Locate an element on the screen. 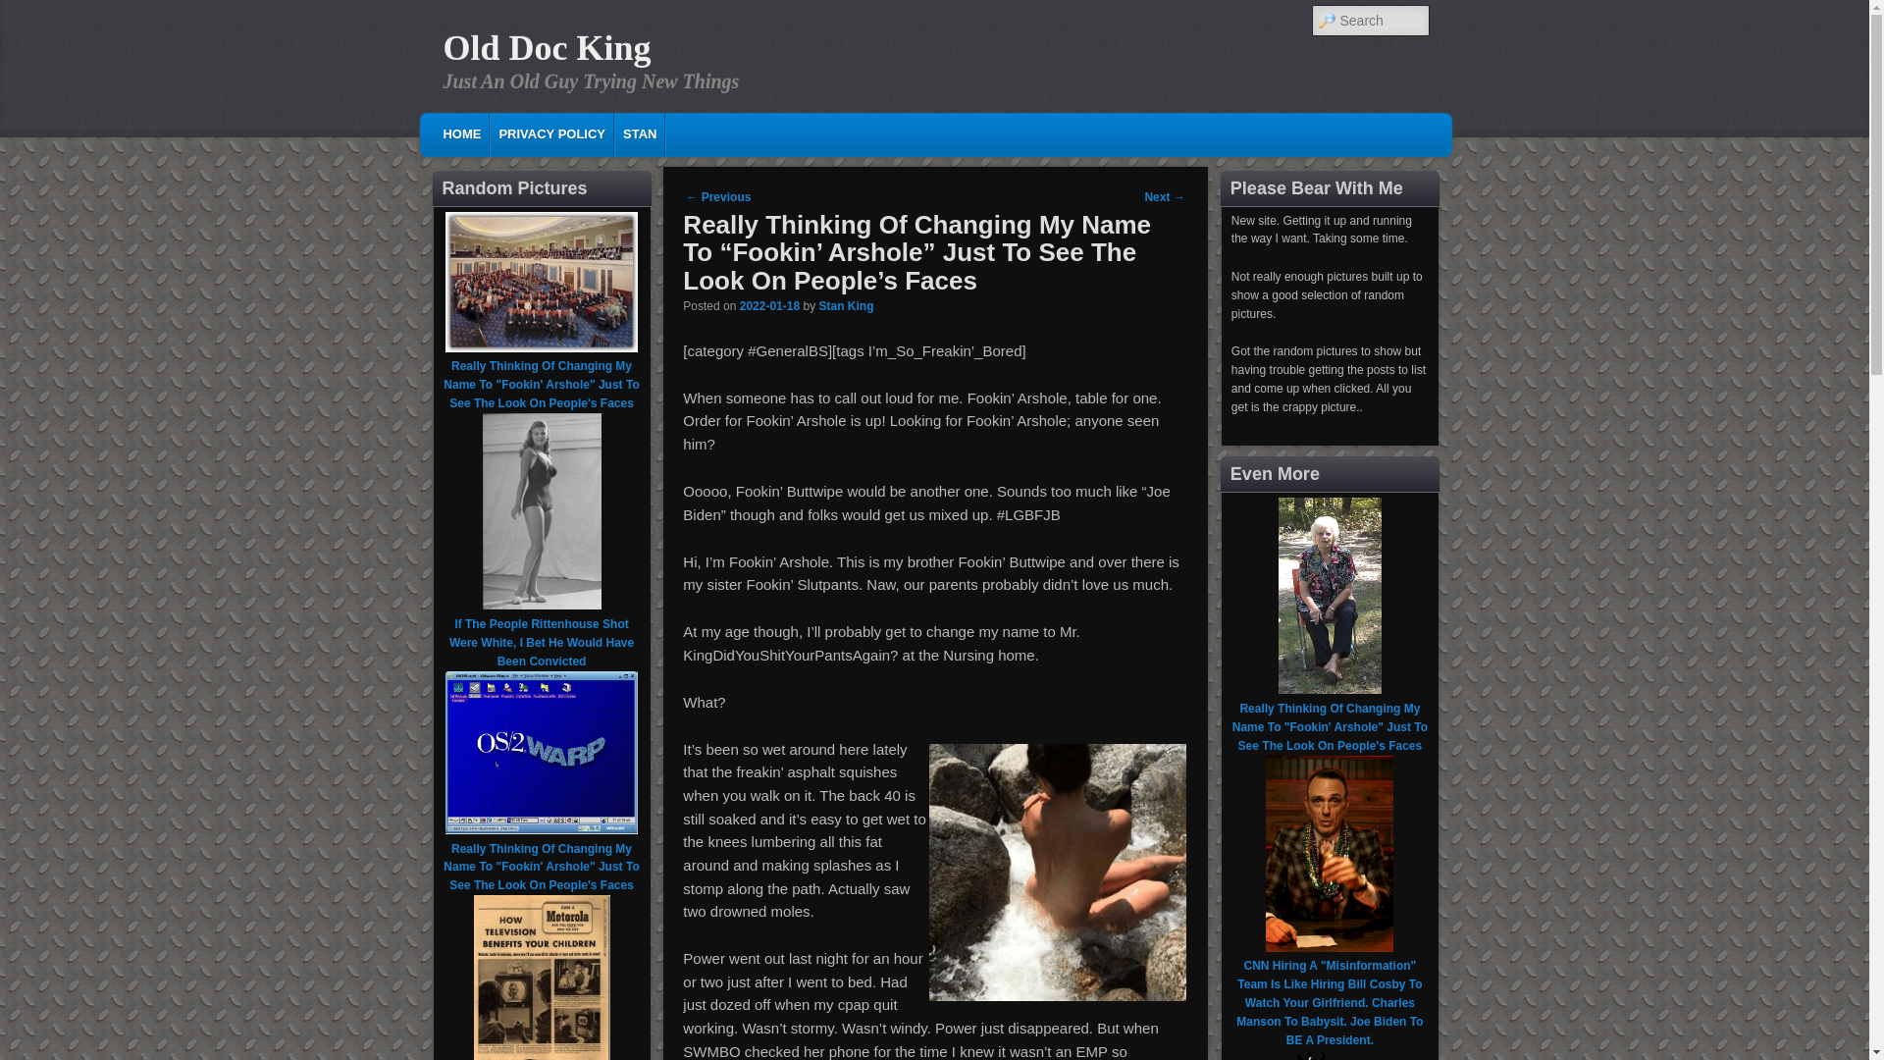  HOME is located at coordinates (461, 133).